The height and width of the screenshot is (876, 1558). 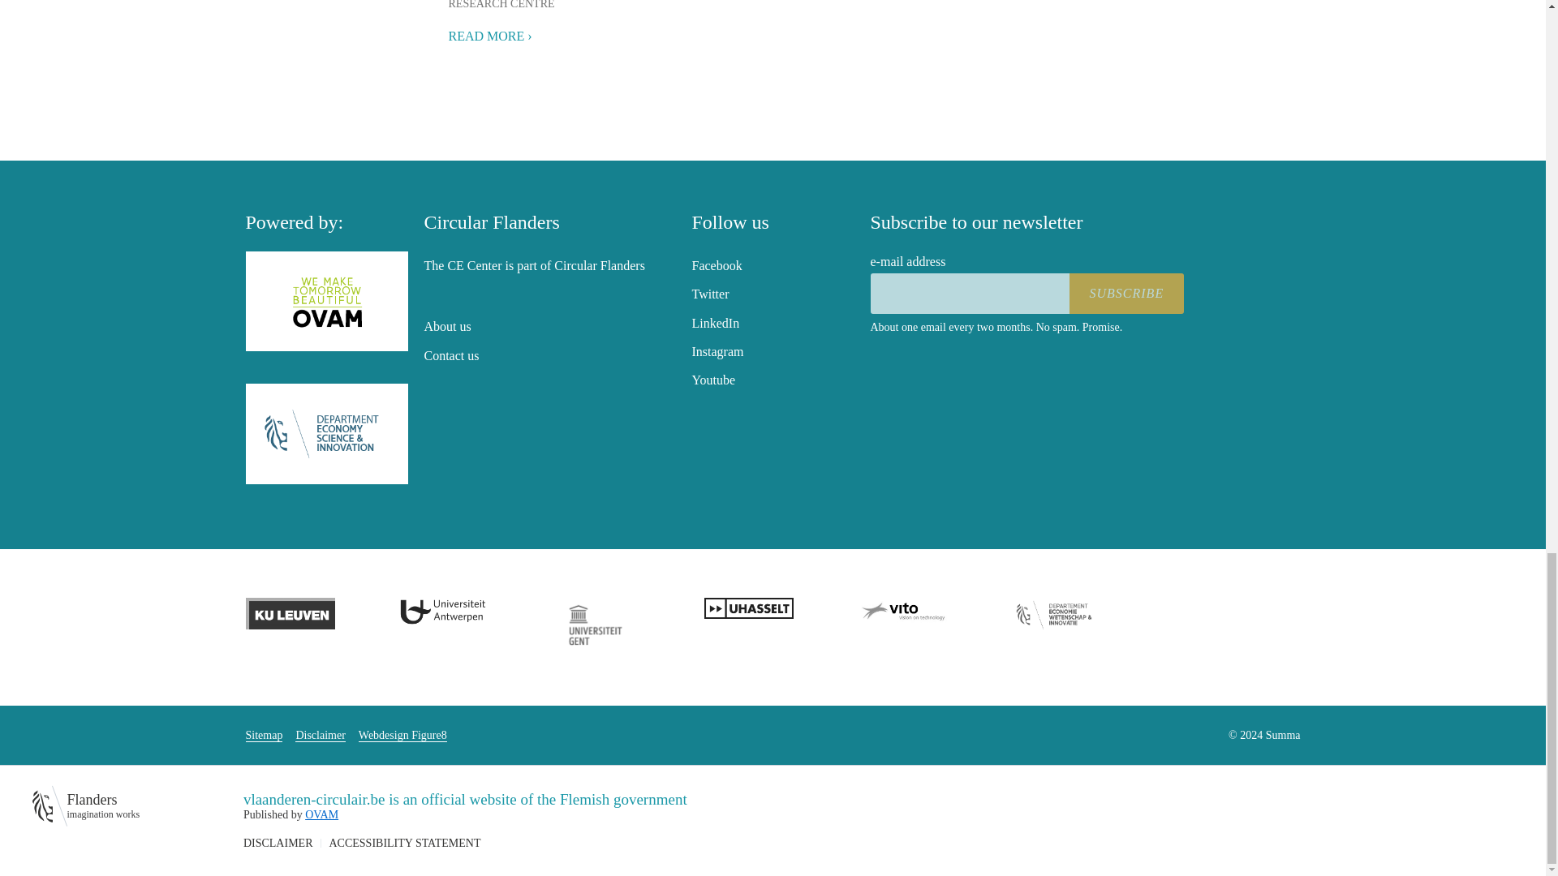 I want to click on LinkedIn, so click(x=715, y=323).